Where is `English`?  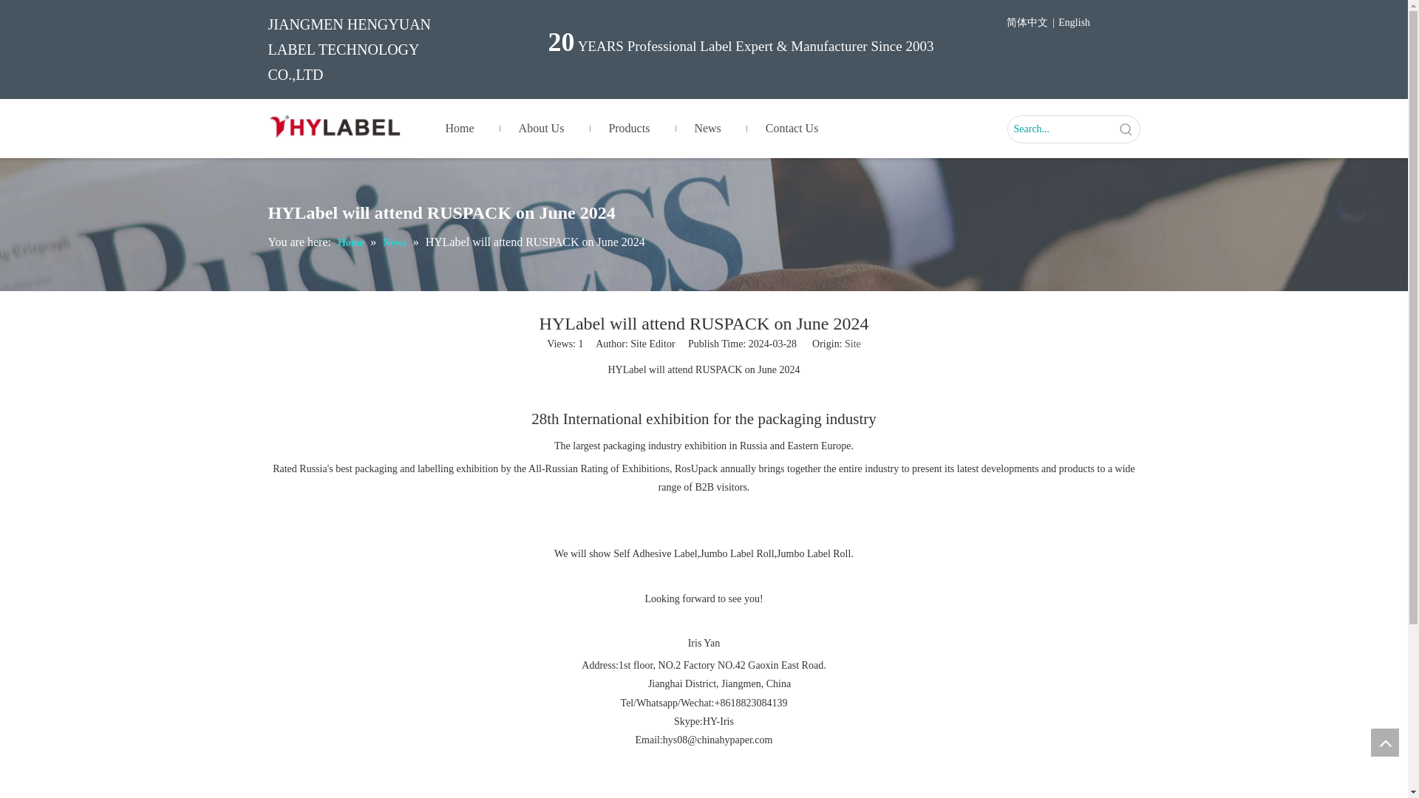 English is located at coordinates (1074, 23).